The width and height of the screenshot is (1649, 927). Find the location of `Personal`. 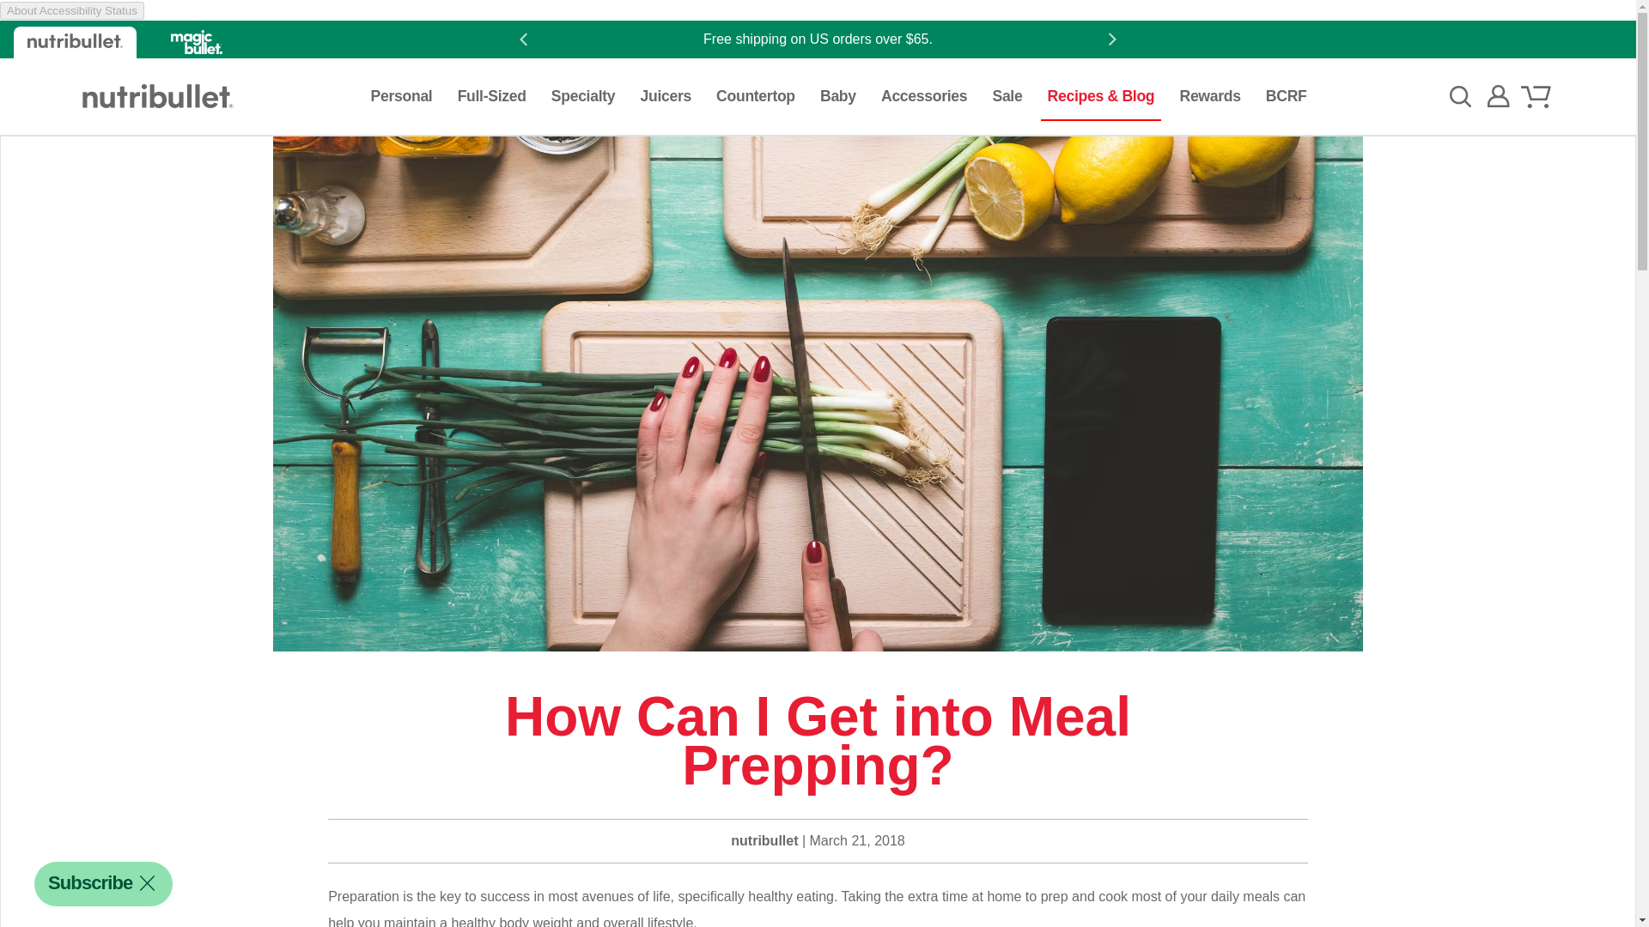

Personal is located at coordinates (402, 96).